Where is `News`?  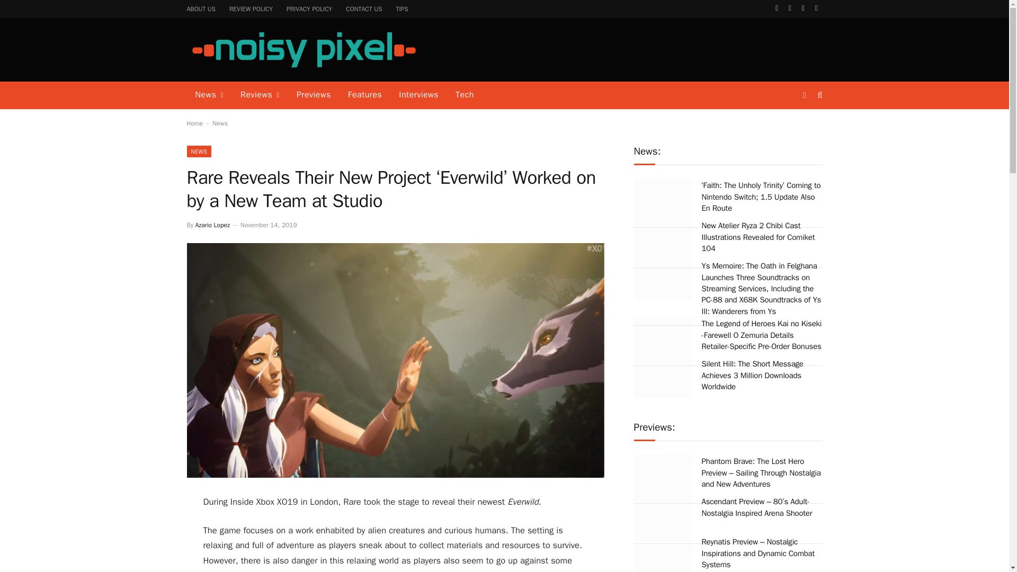 News is located at coordinates (209, 95).